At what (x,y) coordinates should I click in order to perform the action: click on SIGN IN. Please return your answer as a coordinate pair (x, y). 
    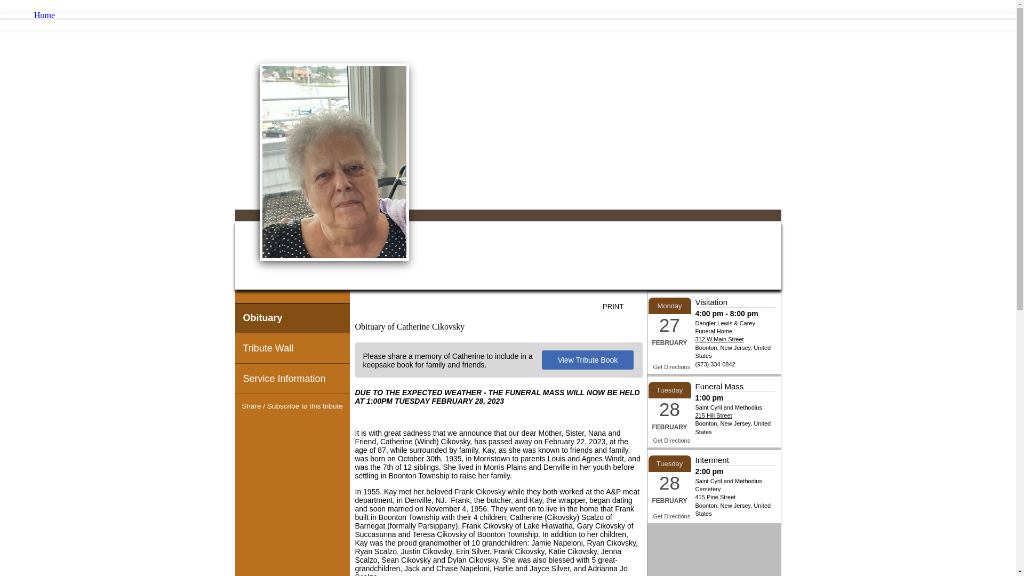
    Looking at the image, I should click on (760, 37).